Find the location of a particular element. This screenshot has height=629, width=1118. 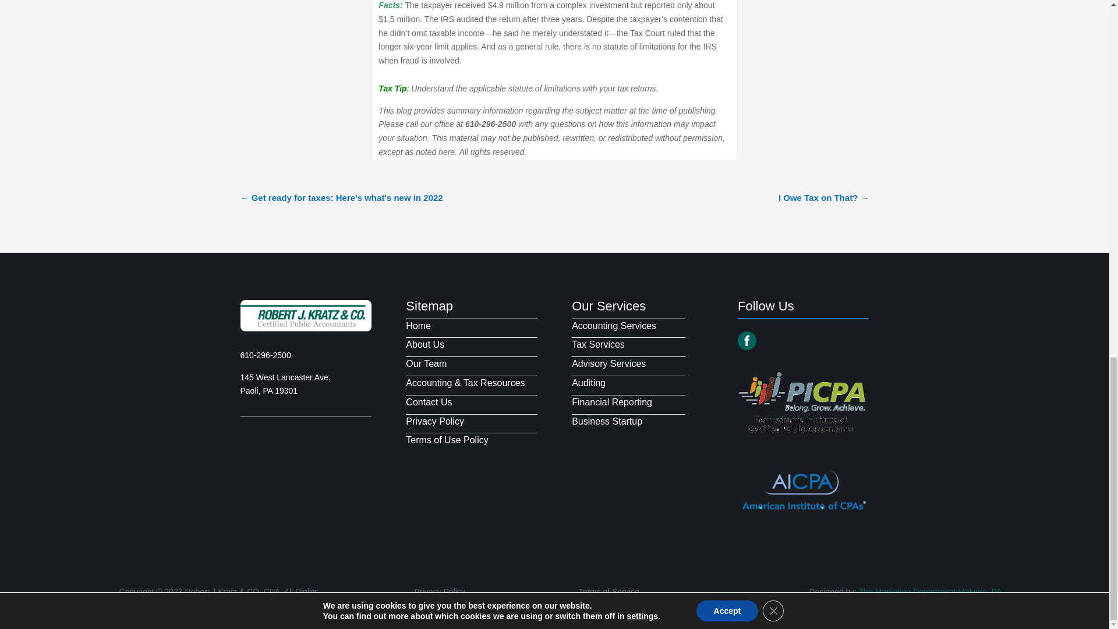

PICPA transparent3 is located at coordinates (803, 402).